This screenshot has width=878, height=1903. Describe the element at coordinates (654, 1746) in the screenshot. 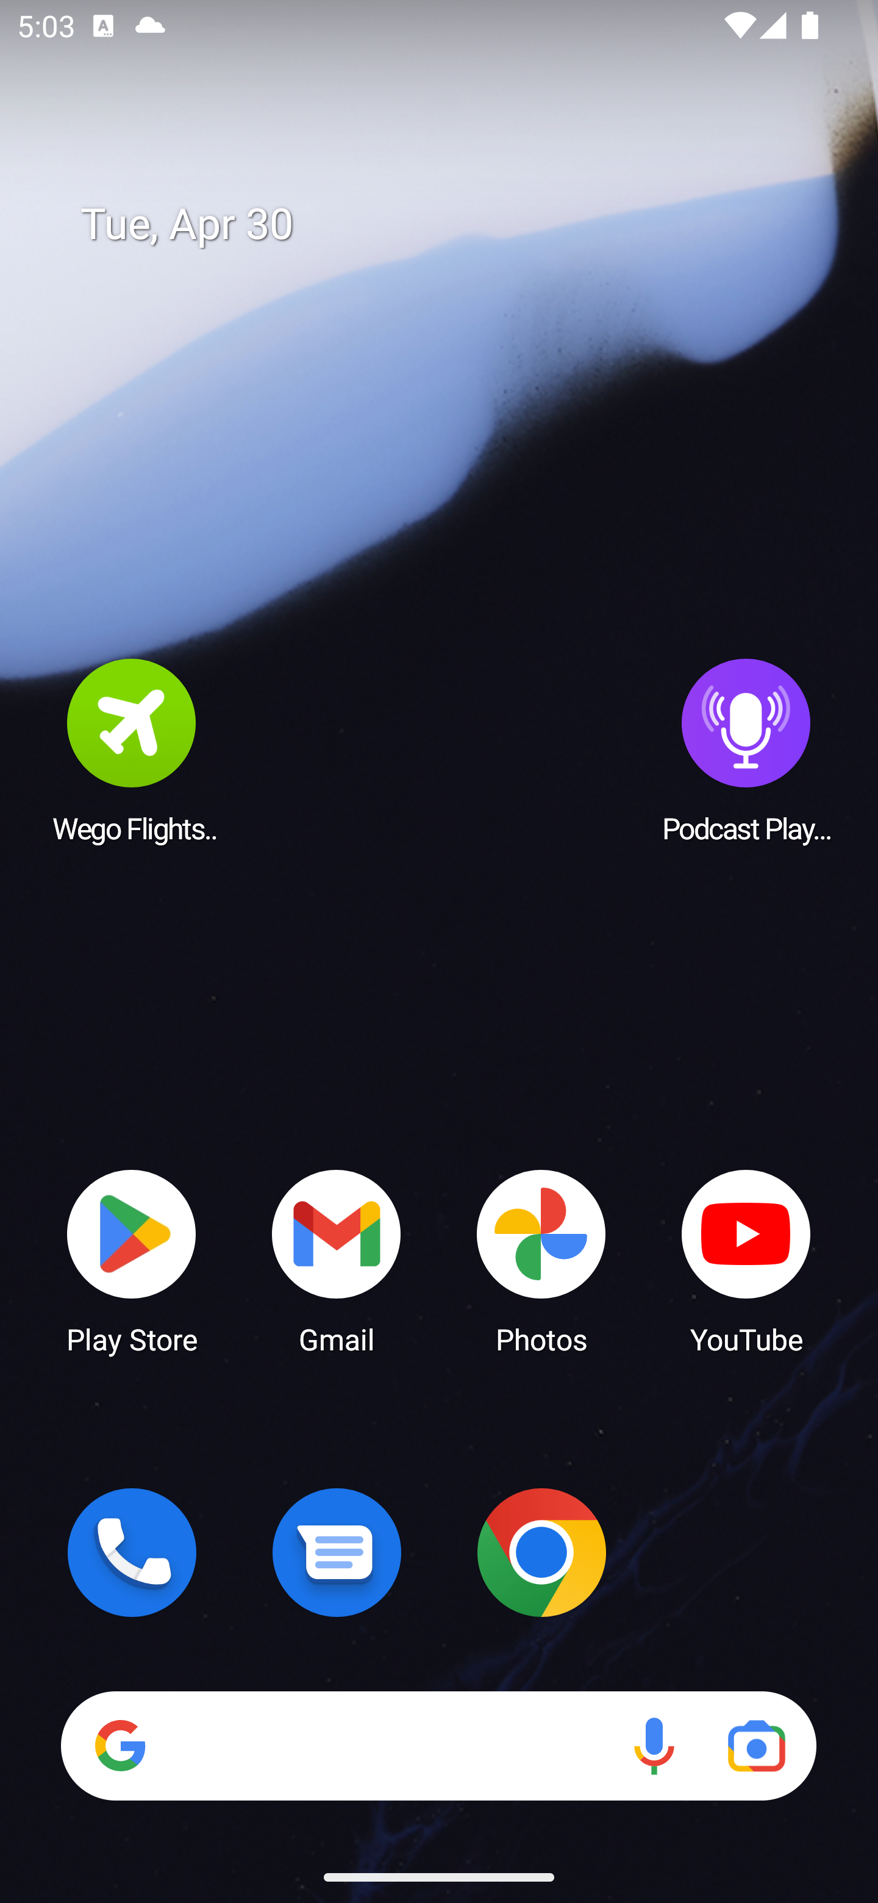

I see `Voice search` at that location.